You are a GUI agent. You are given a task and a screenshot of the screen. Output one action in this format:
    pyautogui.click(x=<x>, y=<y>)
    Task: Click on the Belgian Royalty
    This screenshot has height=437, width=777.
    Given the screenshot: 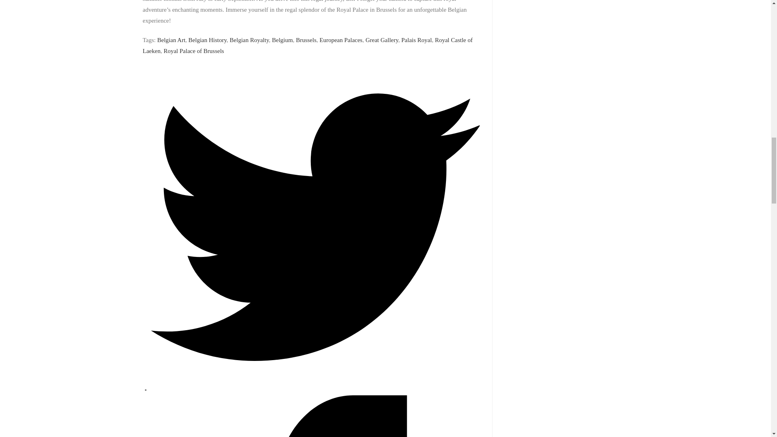 What is the action you would take?
    pyautogui.click(x=249, y=40)
    